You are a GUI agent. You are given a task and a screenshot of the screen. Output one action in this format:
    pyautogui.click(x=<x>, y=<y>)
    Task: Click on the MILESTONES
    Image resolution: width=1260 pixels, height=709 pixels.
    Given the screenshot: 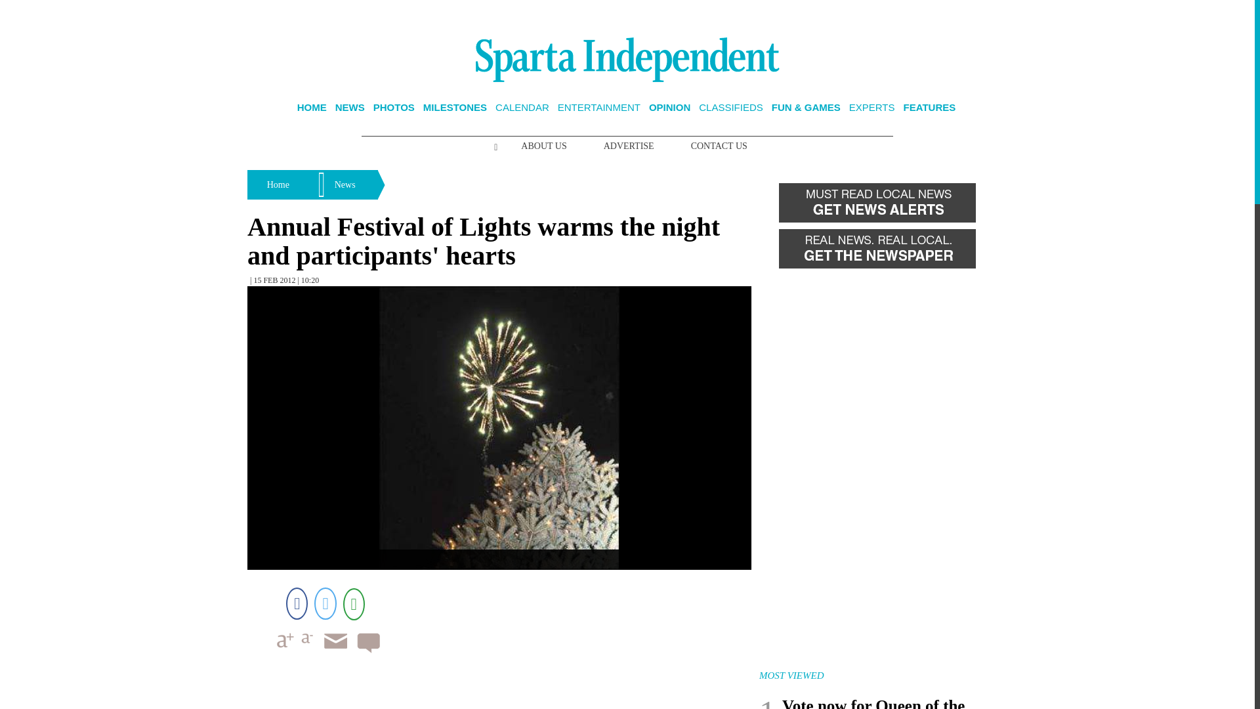 What is the action you would take?
    pyautogui.click(x=455, y=107)
    